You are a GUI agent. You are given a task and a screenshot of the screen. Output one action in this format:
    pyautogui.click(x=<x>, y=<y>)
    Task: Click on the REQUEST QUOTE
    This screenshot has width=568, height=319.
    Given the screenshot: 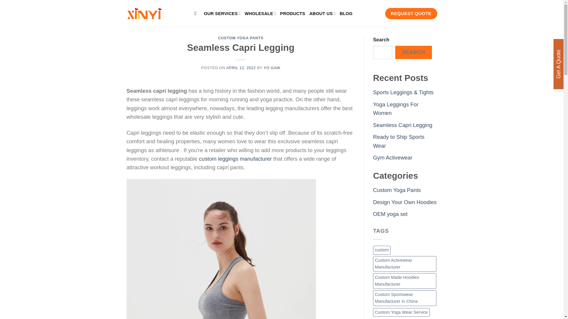 What is the action you would take?
    pyautogui.click(x=411, y=14)
    